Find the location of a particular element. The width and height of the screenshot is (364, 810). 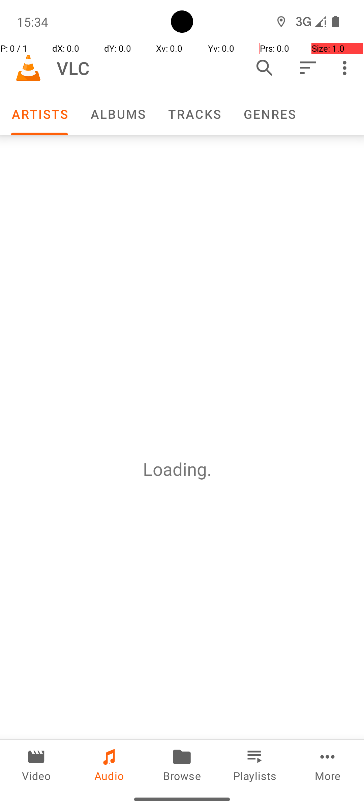

Sort by… is located at coordinates (307, 68).